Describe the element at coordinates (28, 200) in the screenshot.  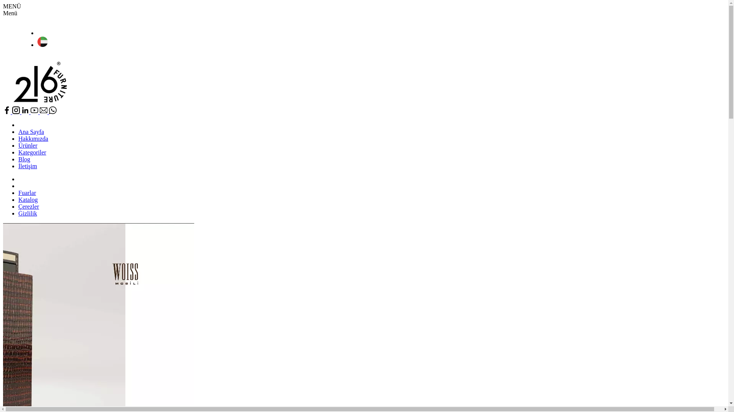
I see `Katalog` at that location.